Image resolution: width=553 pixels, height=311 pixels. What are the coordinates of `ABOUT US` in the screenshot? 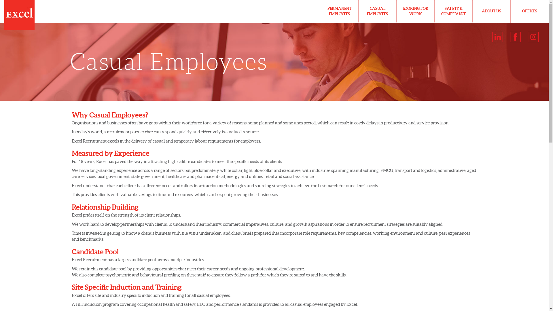 It's located at (491, 12).